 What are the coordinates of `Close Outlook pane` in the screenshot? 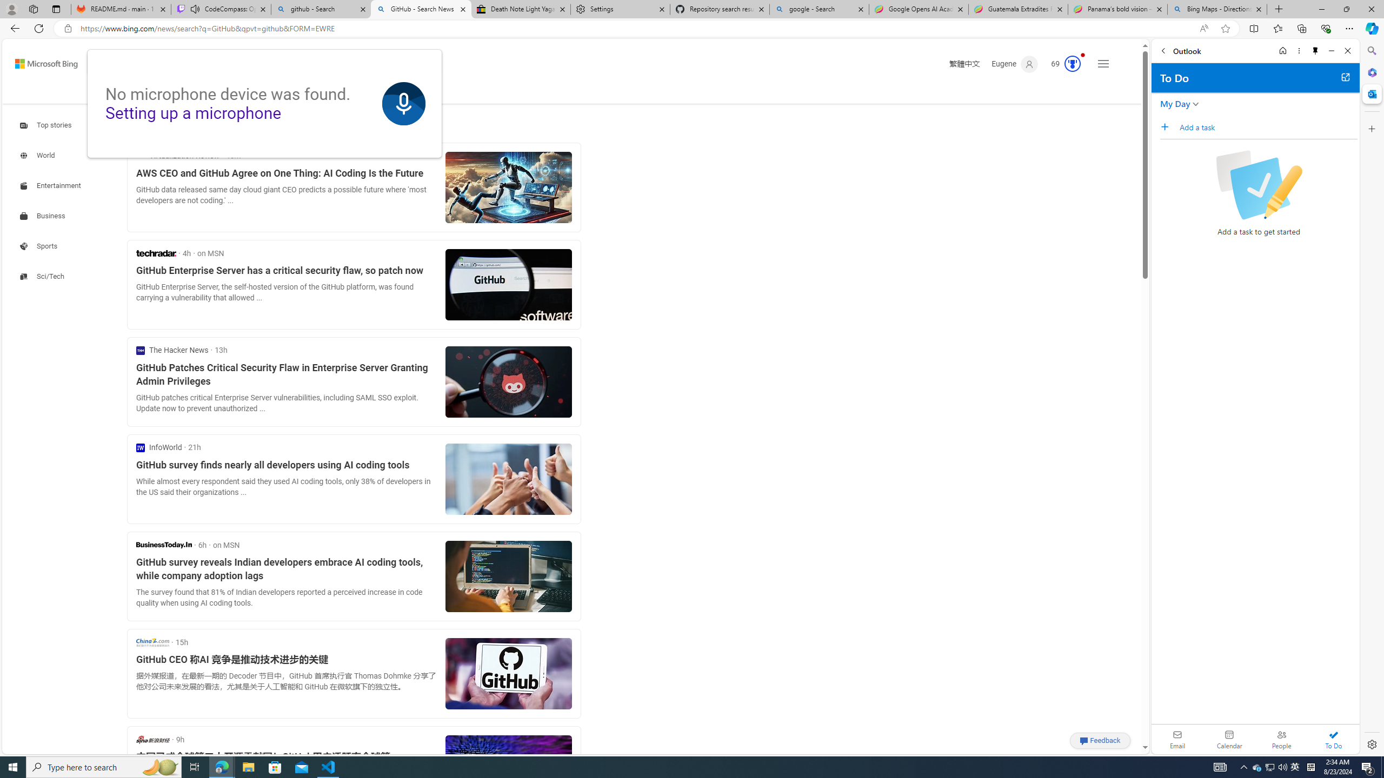 It's located at (1371, 93).